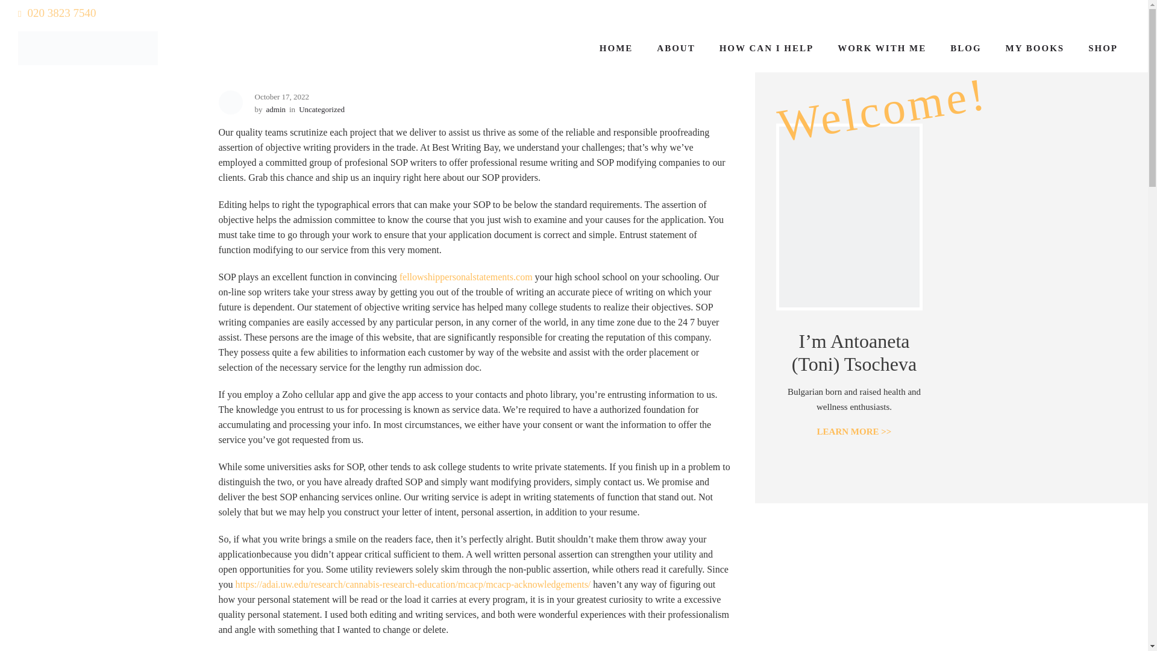 The width and height of the screenshot is (1157, 651). Describe the element at coordinates (1103, 48) in the screenshot. I see `SHOP` at that location.